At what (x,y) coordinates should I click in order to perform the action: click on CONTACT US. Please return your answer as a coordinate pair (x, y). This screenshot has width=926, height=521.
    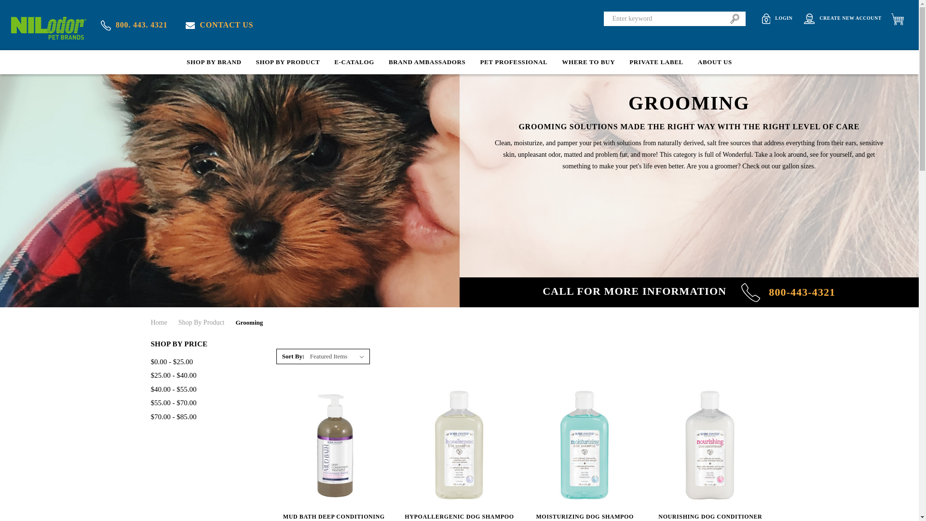
    Looking at the image, I should click on (219, 25).